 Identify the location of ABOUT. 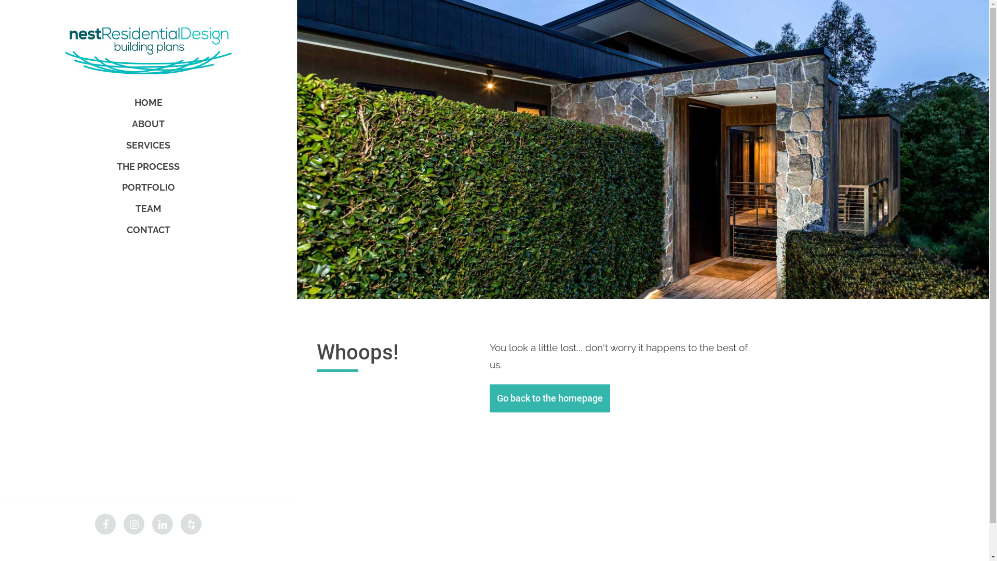
(149, 124).